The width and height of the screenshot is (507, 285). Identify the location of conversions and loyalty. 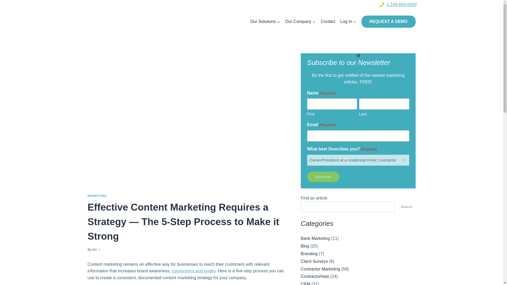
(194, 271).